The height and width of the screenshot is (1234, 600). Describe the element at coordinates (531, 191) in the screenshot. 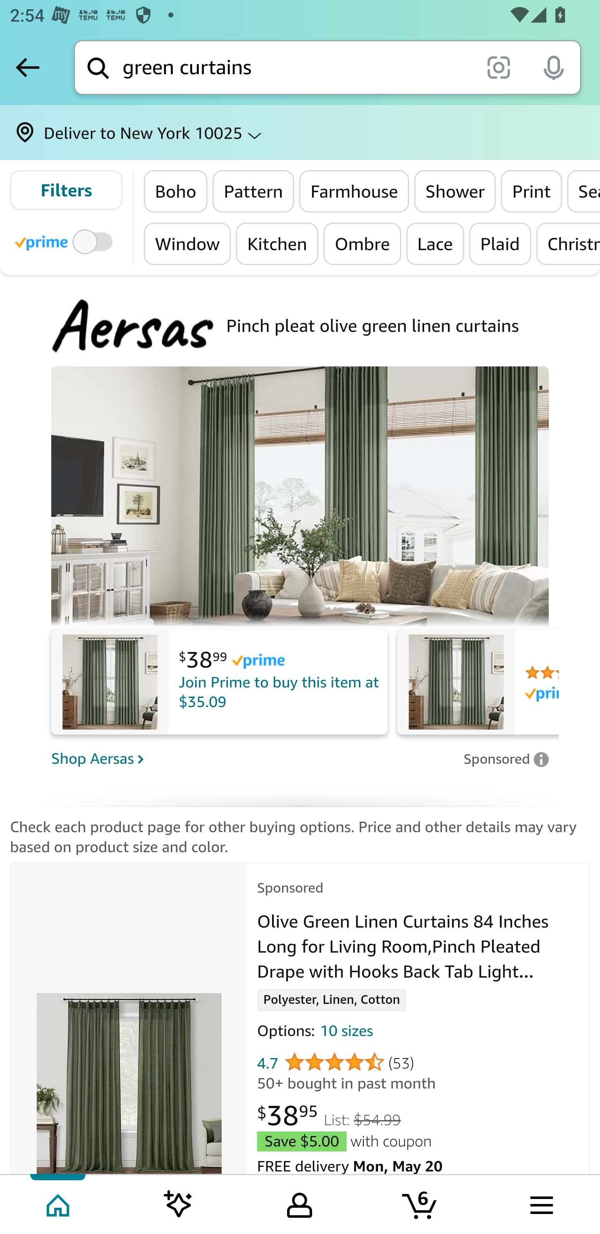

I see `Print` at that location.